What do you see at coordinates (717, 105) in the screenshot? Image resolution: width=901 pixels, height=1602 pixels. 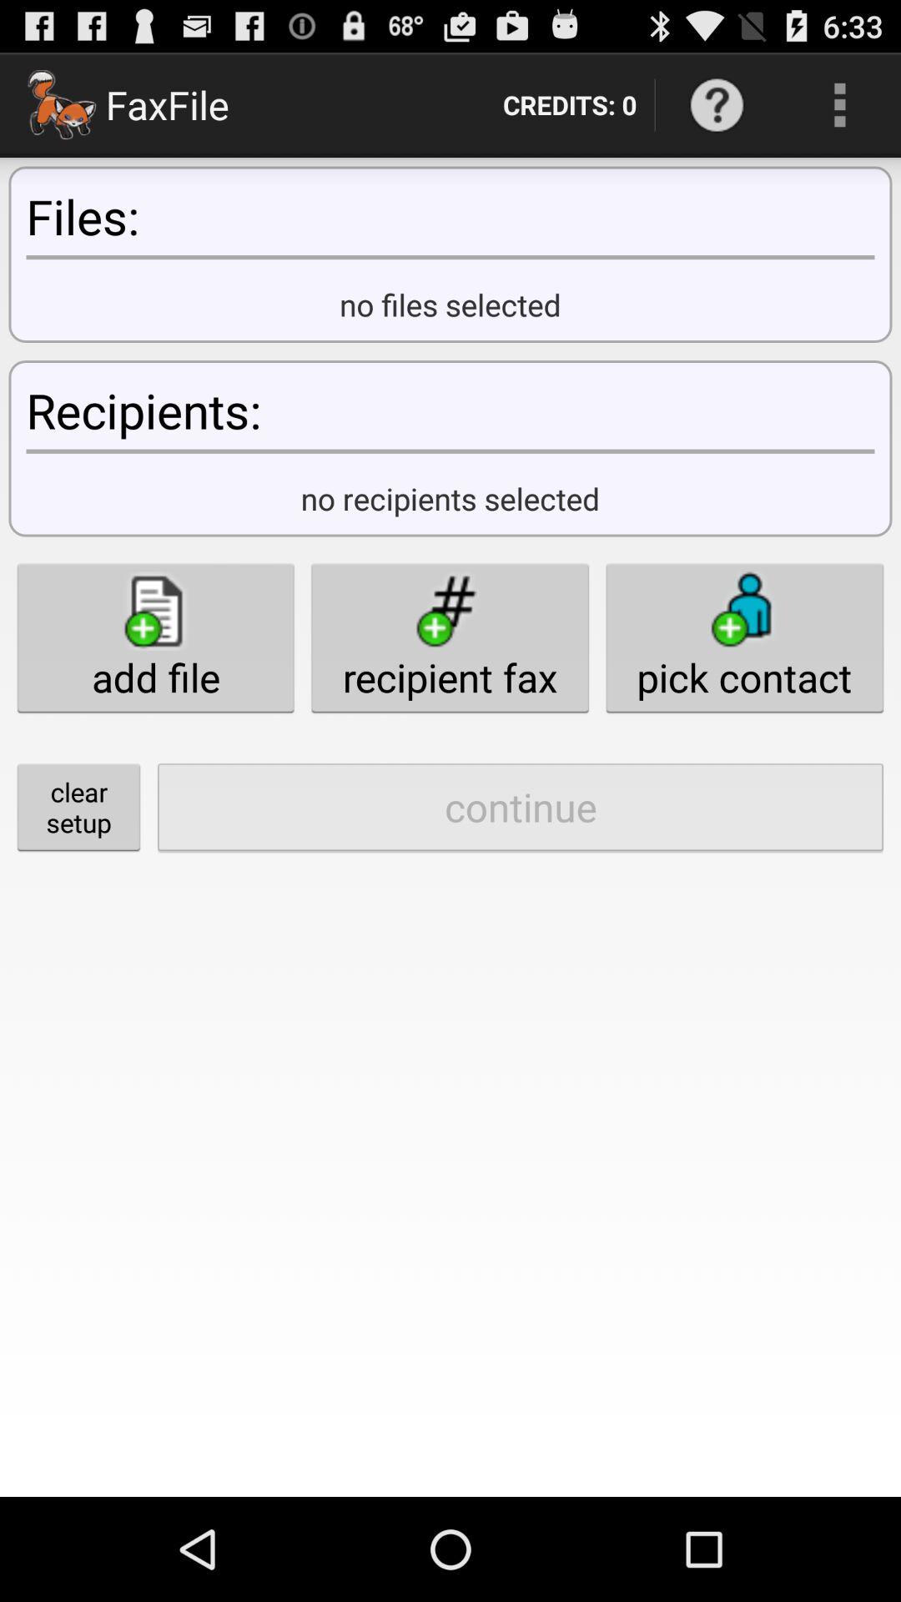 I see `choose item to the right of credits: 0 icon` at bounding box center [717, 105].